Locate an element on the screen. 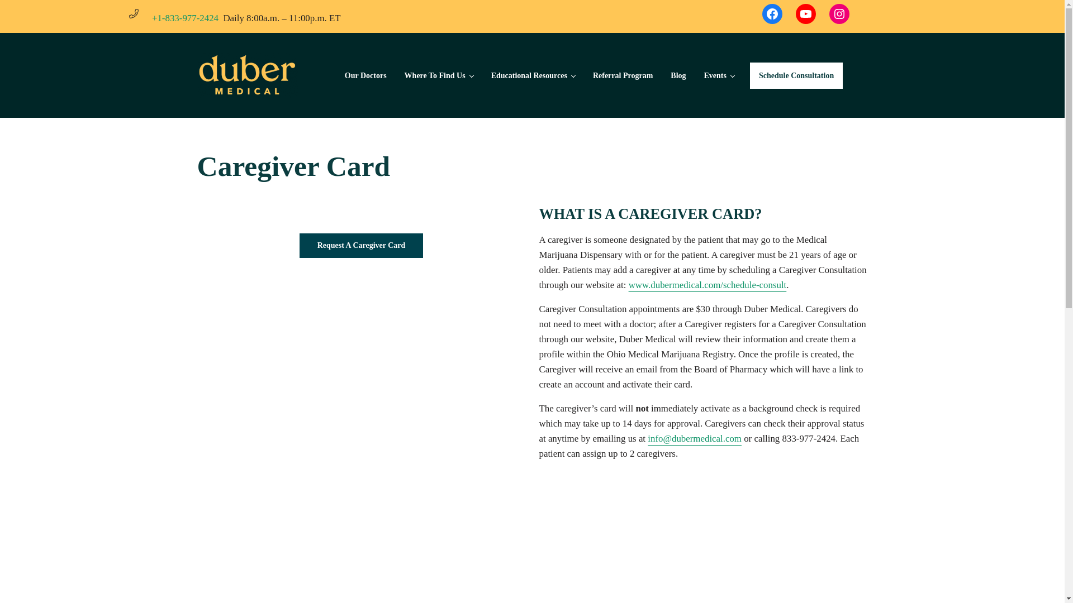 The width and height of the screenshot is (1073, 603). Facebook is located at coordinates (772, 13).